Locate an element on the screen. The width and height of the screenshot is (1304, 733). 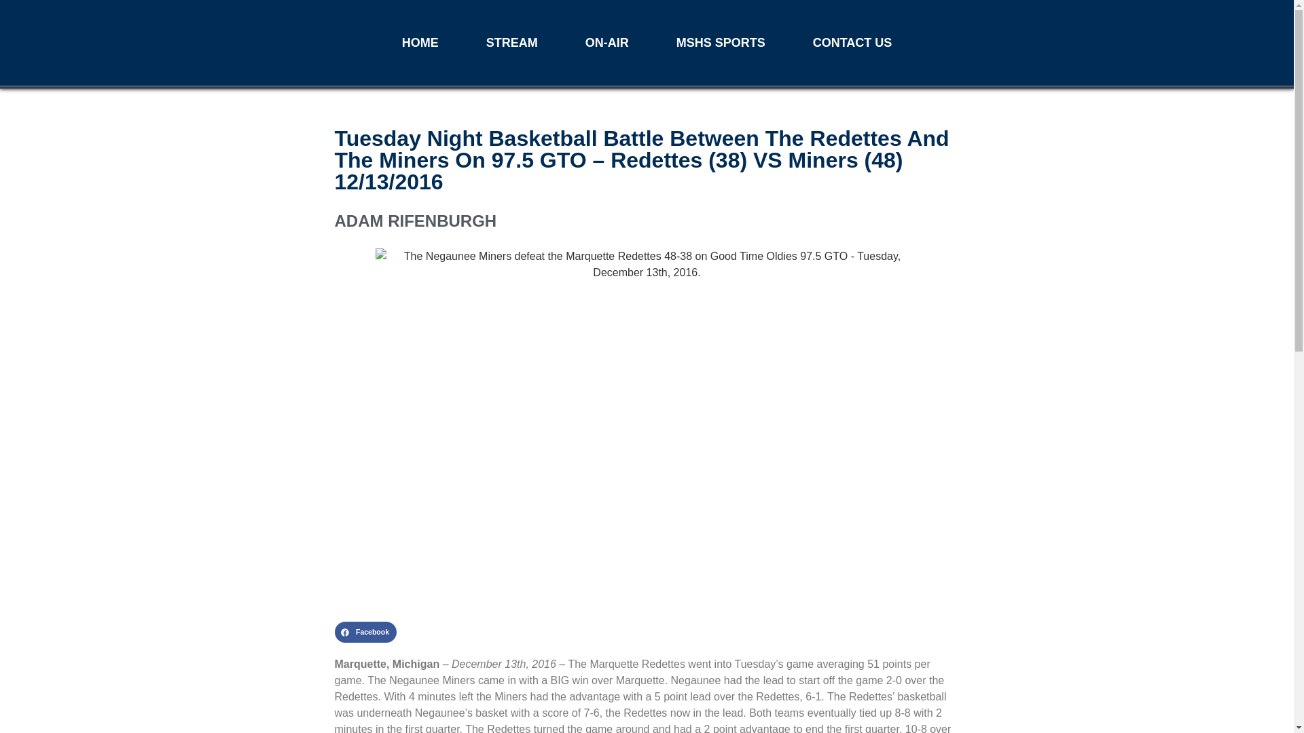
ON-AIR is located at coordinates (607, 42).